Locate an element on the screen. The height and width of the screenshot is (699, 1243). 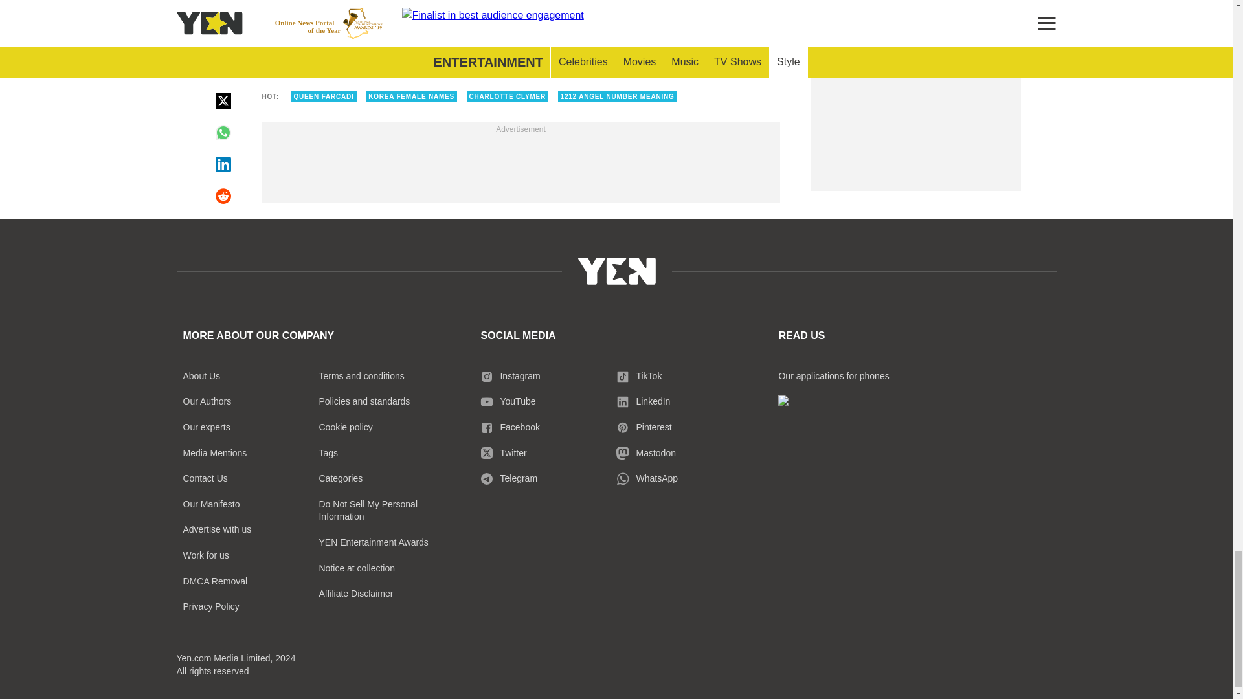
Author page is located at coordinates (456, 25).